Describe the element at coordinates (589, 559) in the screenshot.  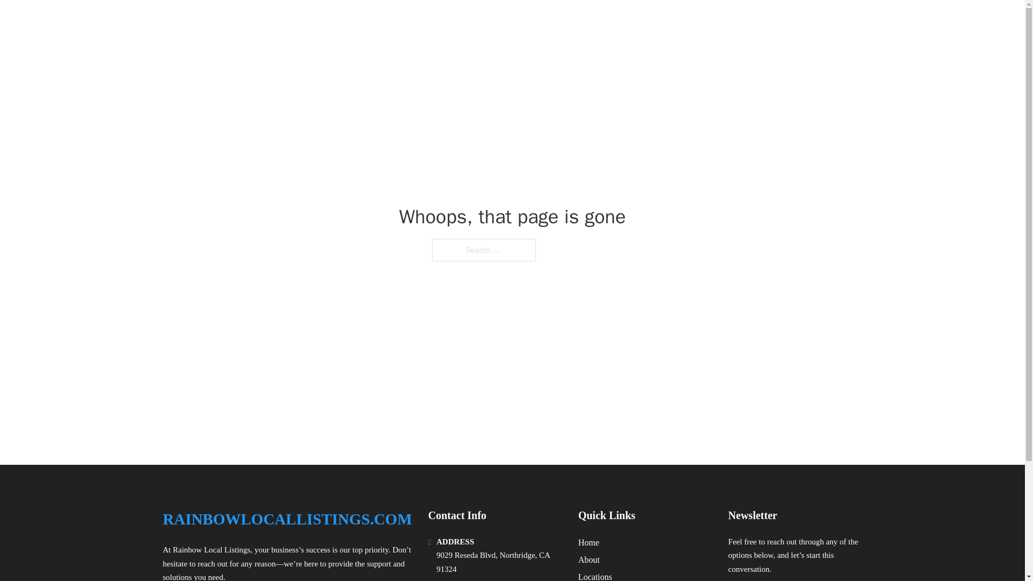
I see `About` at that location.